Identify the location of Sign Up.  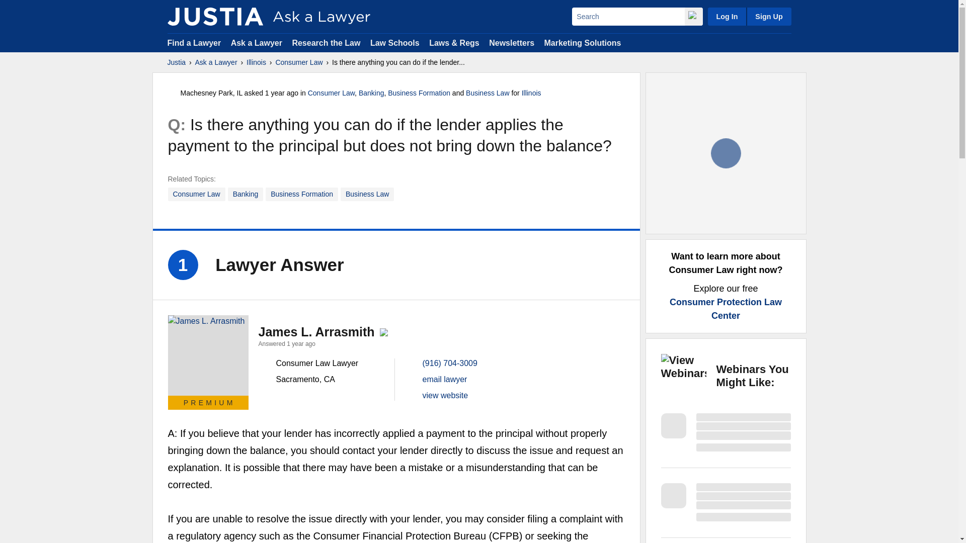
(768, 16).